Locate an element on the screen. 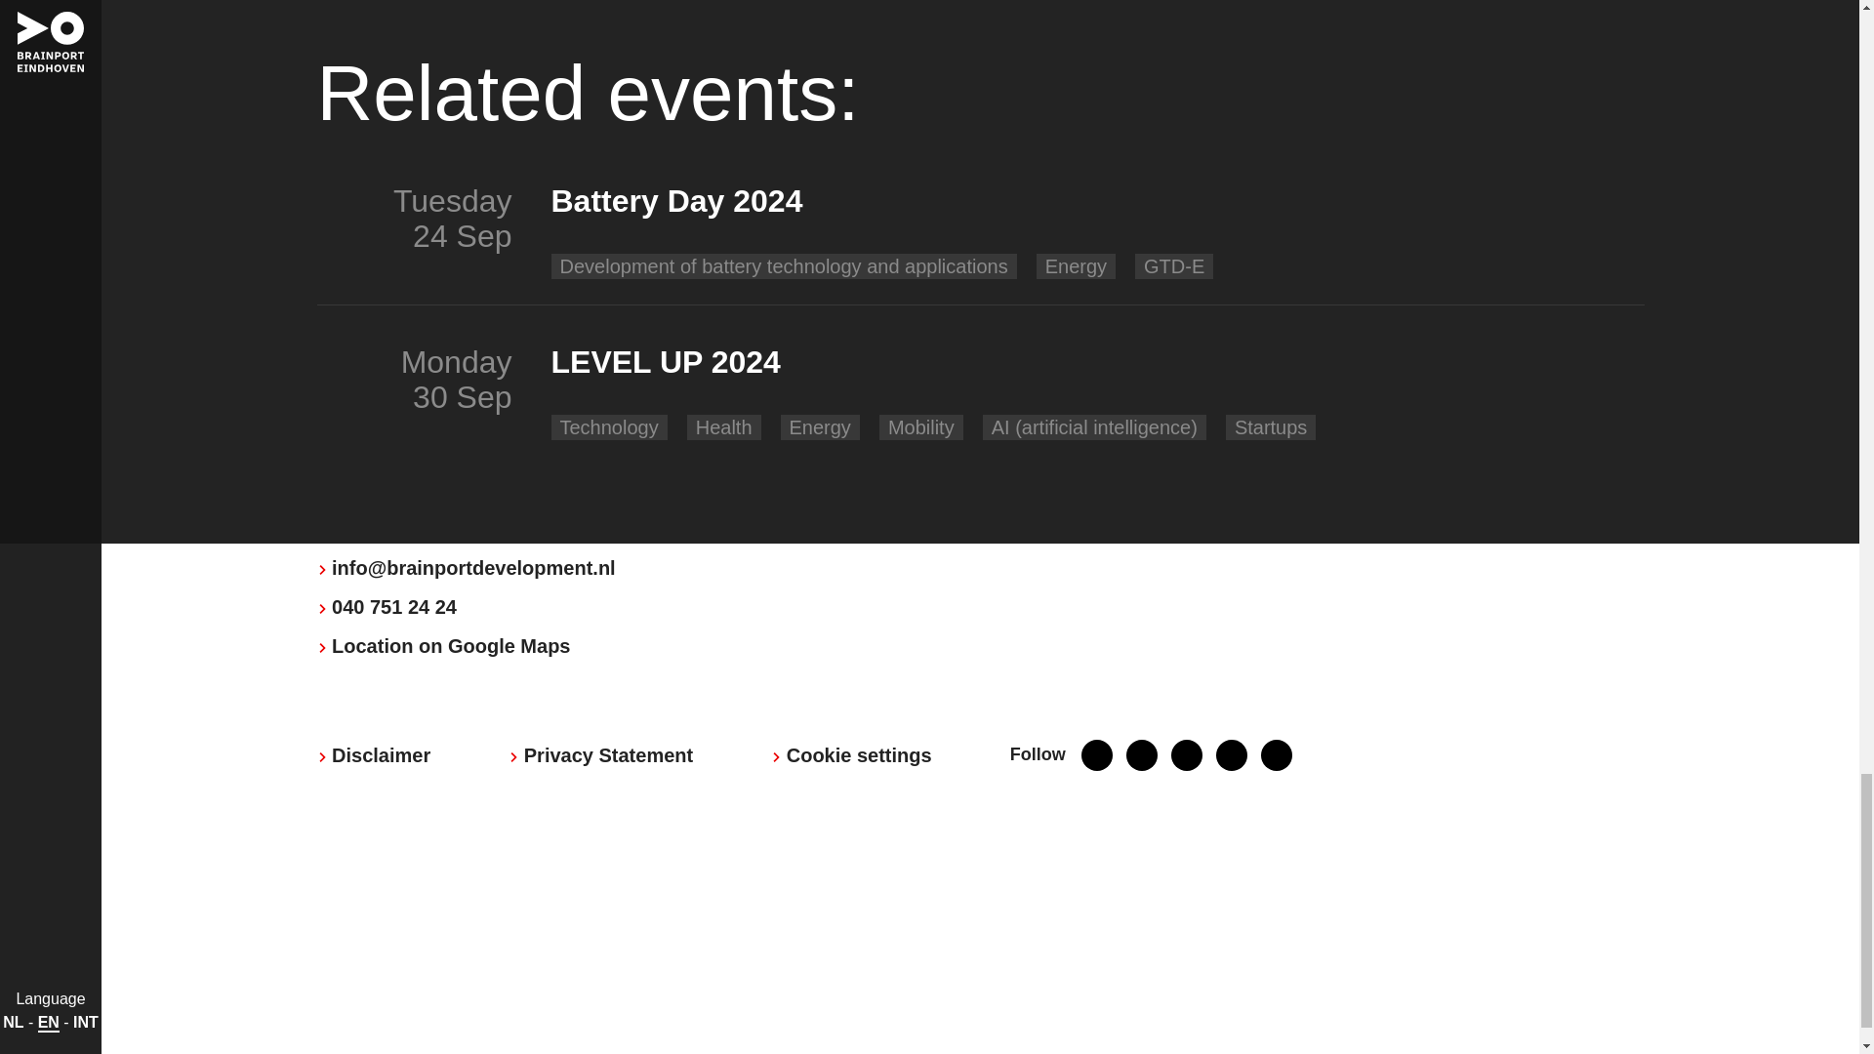 The width and height of the screenshot is (1874, 1054). Energy is located at coordinates (1076, 266).